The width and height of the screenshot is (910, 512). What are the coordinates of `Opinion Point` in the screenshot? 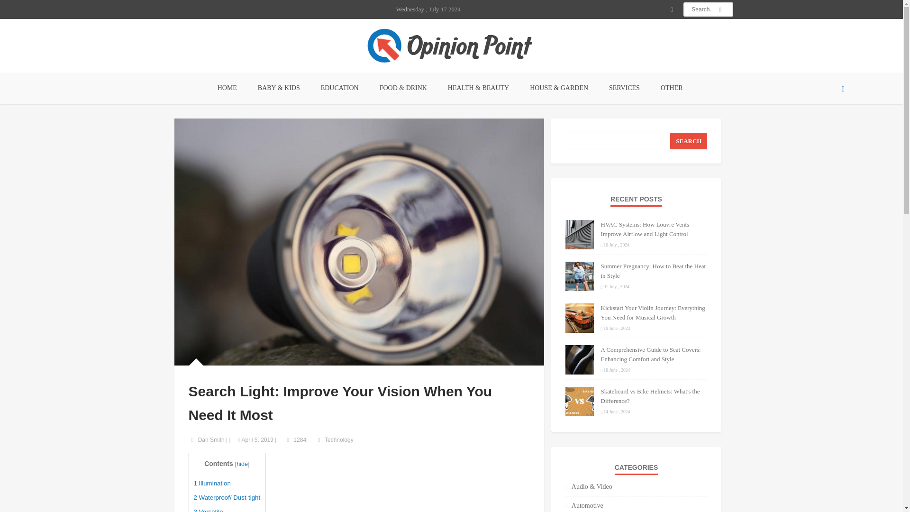 It's located at (451, 46).